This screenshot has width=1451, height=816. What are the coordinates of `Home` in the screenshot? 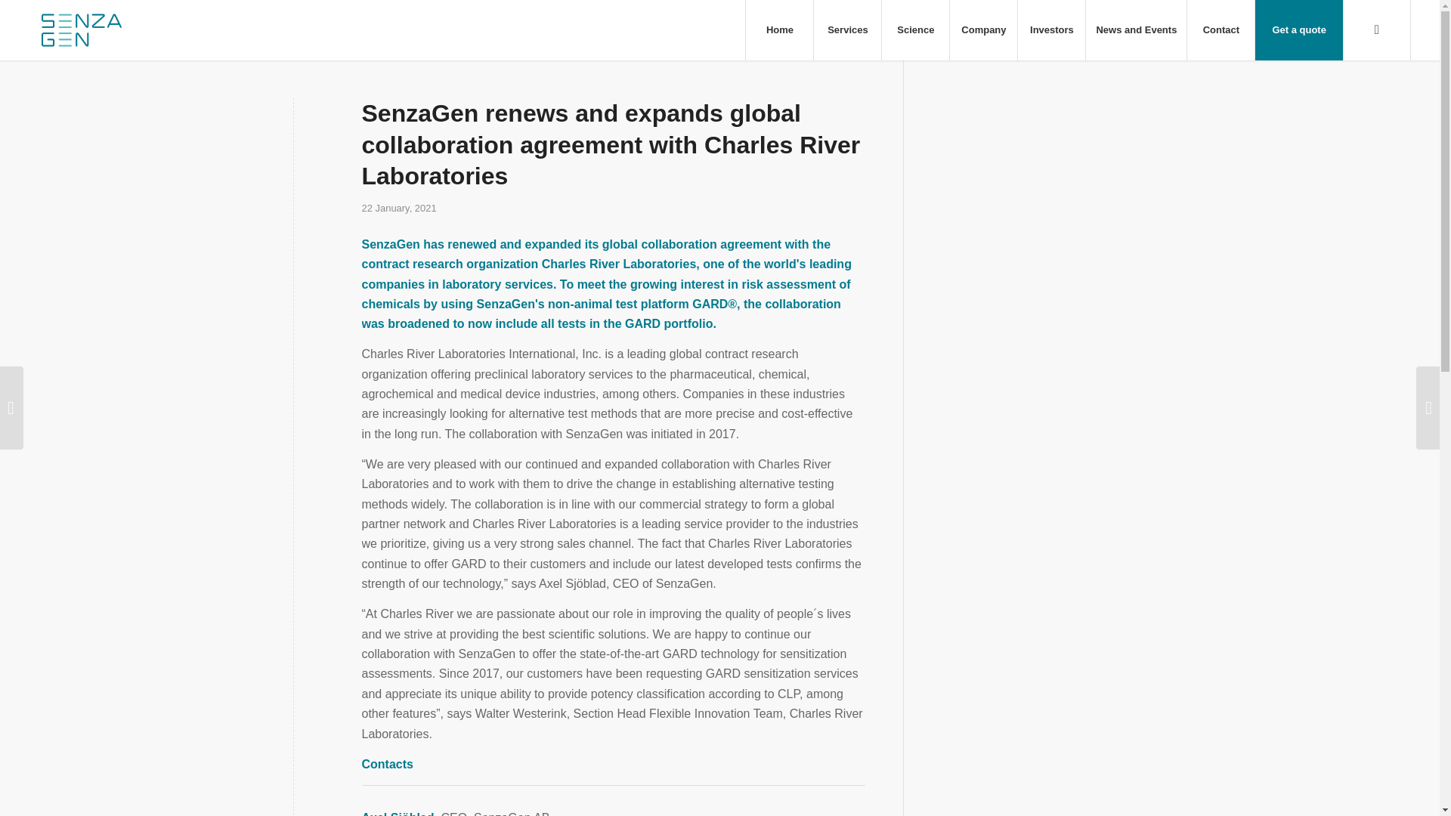 It's located at (778, 30).